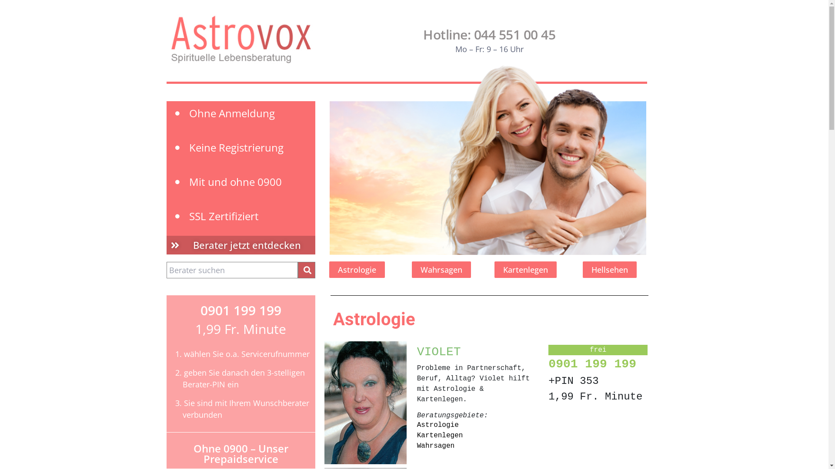 This screenshot has width=835, height=469. What do you see at coordinates (306, 270) in the screenshot?
I see `Search` at bounding box center [306, 270].